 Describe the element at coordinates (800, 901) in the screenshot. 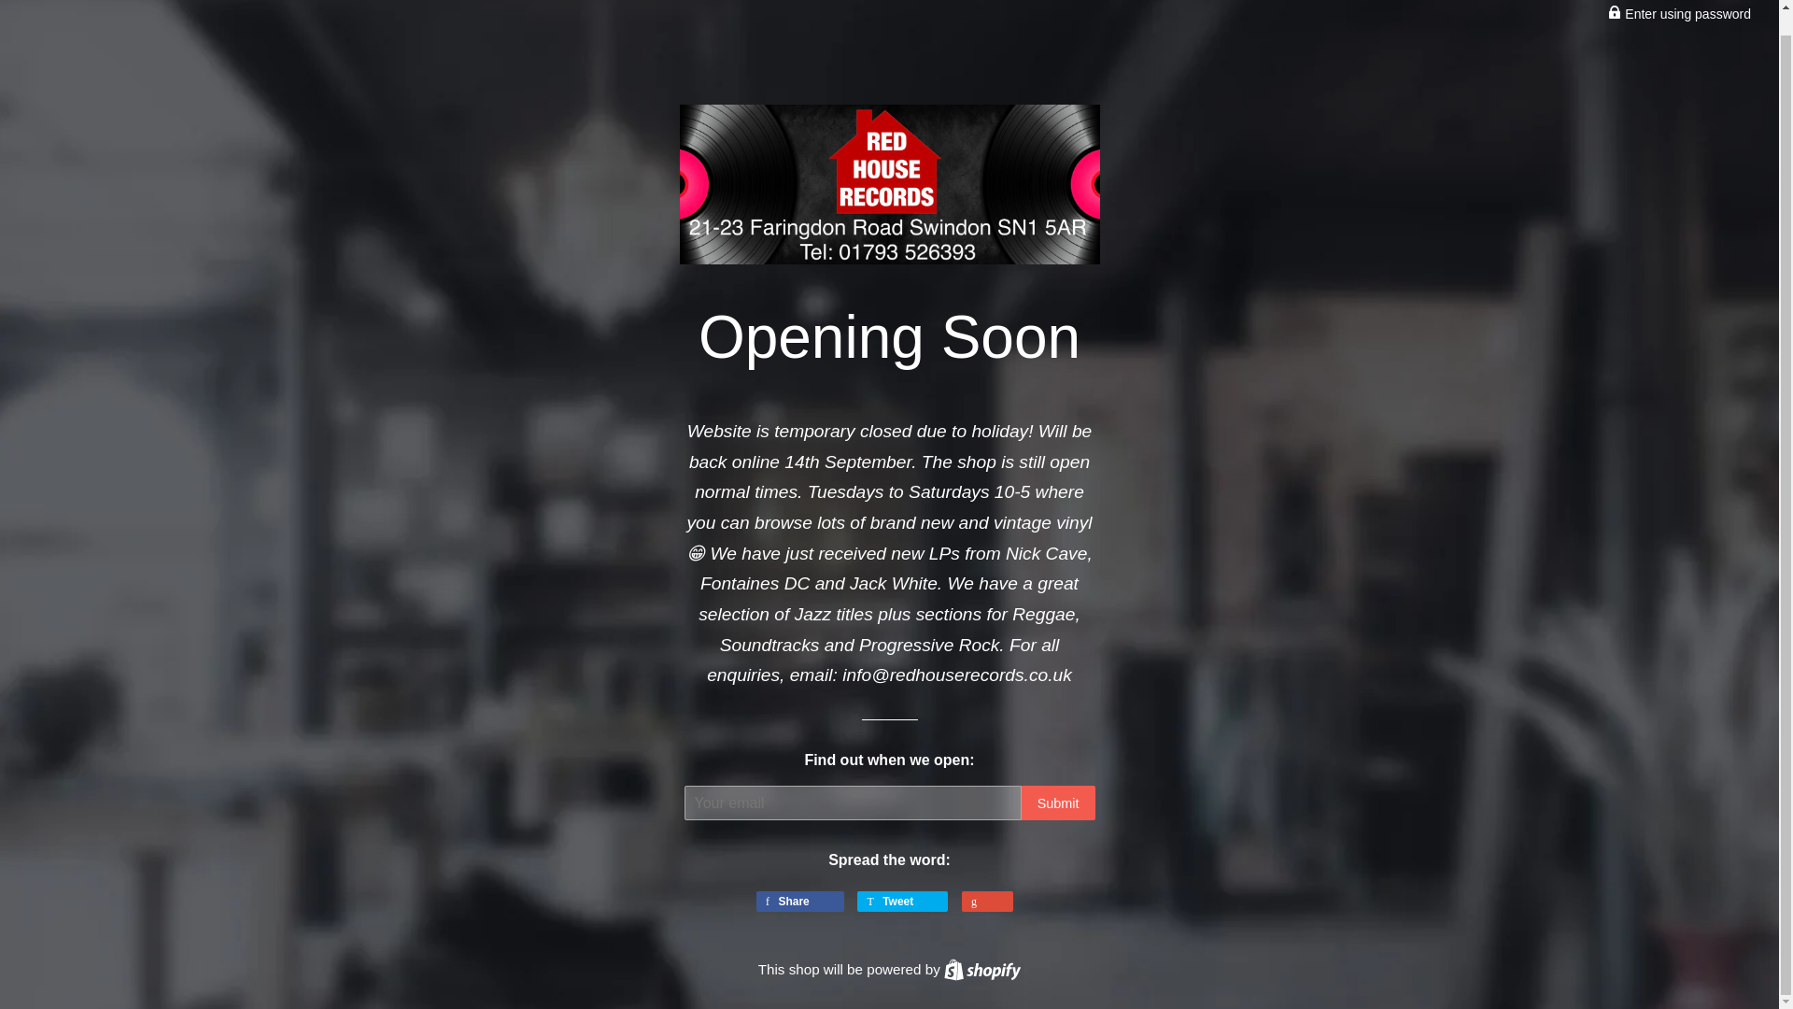

I see `Lock icon` at that location.